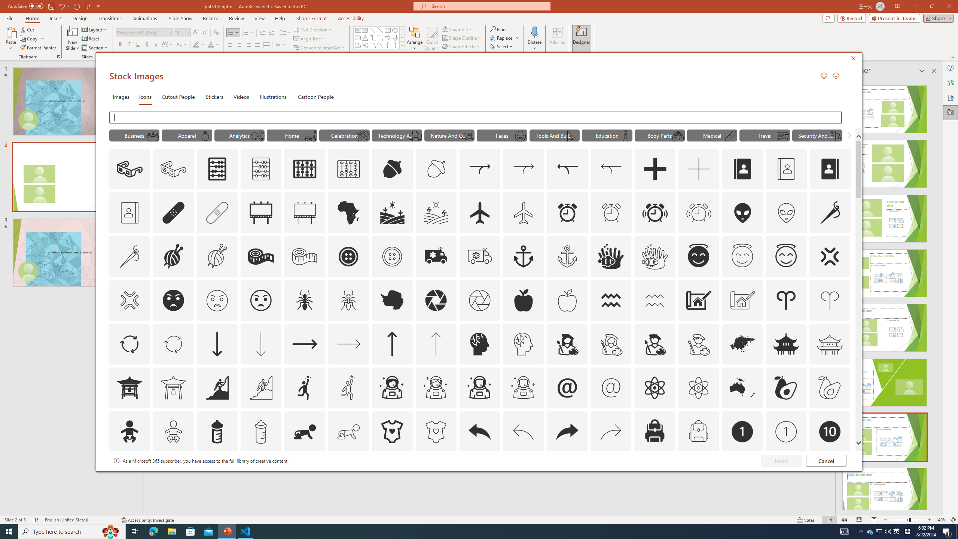 The image size is (958, 539). What do you see at coordinates (568, 169) in the screenshot?
I see `AutomationID: Icons_Acquisition_RTL` at bounding box center [568, 169].